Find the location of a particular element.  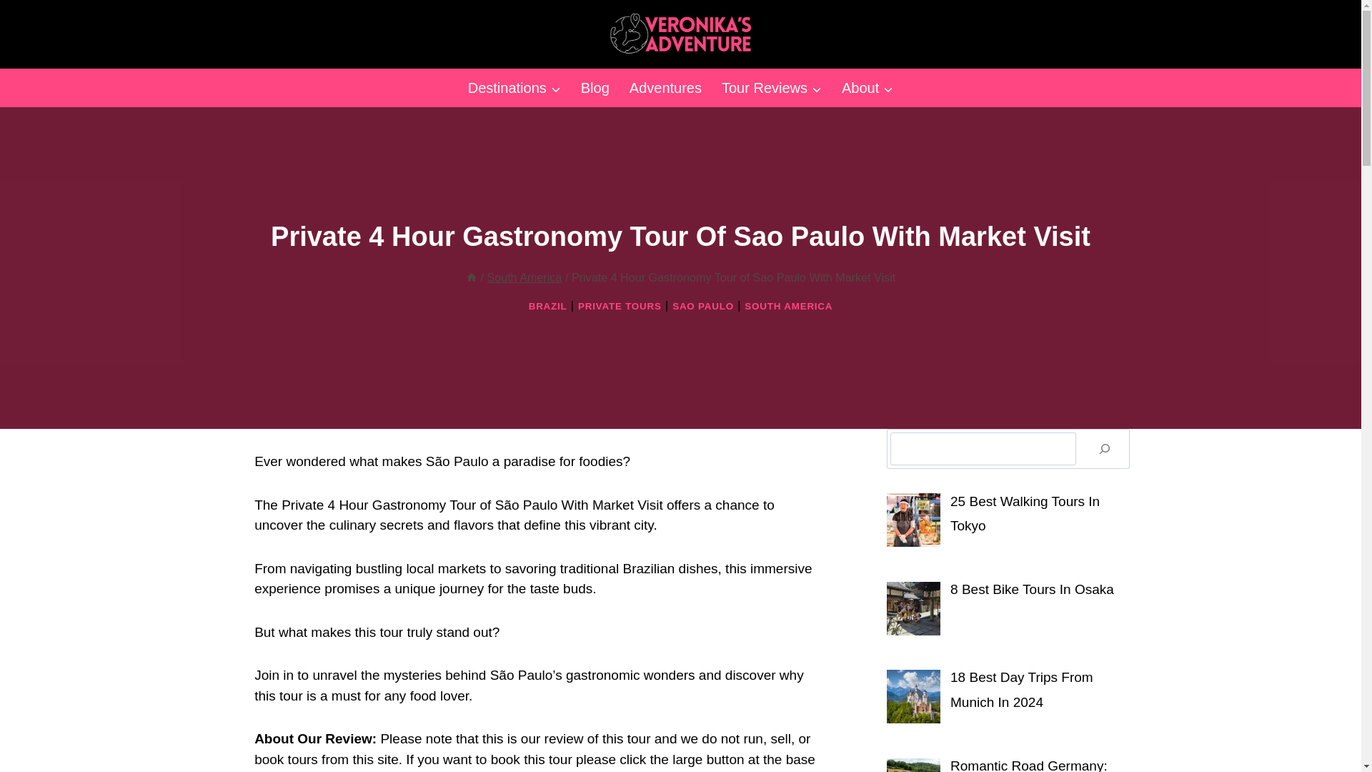

Adventures is located at coordinates (666, 88).